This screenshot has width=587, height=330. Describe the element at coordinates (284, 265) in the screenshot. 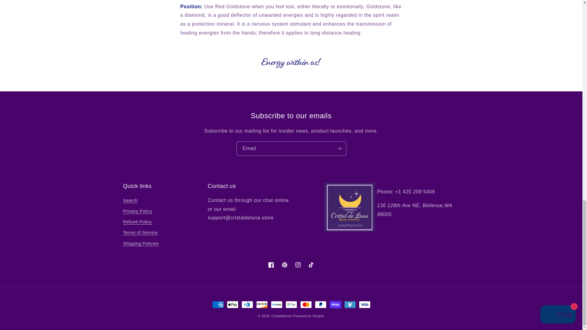

I see `Pinterest` at that location.